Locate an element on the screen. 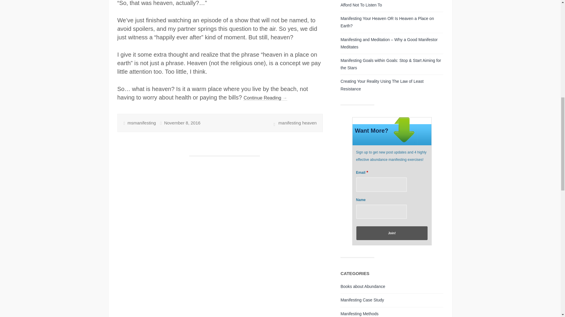 This screenshot has width=565, height=317. Books about Abundance is located at coordinates (363, 286).